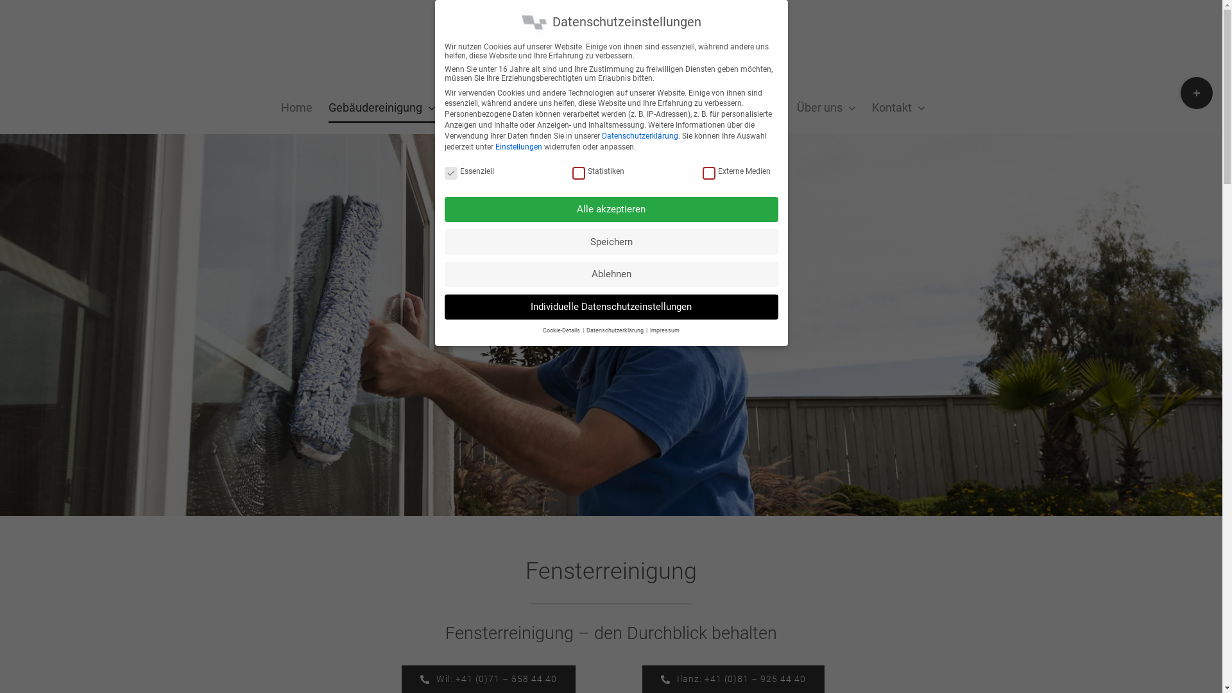 This screenshot has width=1232, height=693. Describe the element at coordinates (562, 330) in the screenshot. I see `Cookie-Details` at that location.